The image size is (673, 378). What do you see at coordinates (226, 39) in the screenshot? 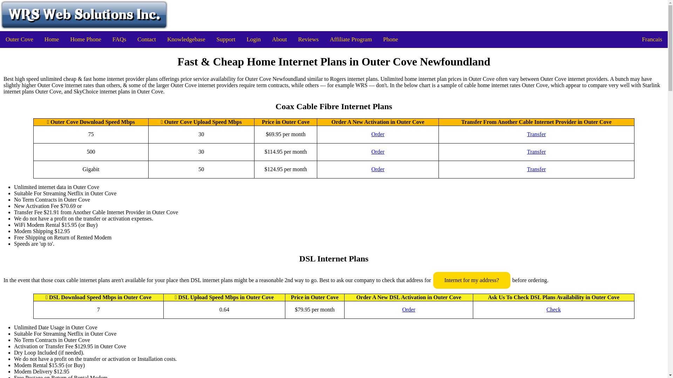
I see `Support` at bounding box center [226, 39].